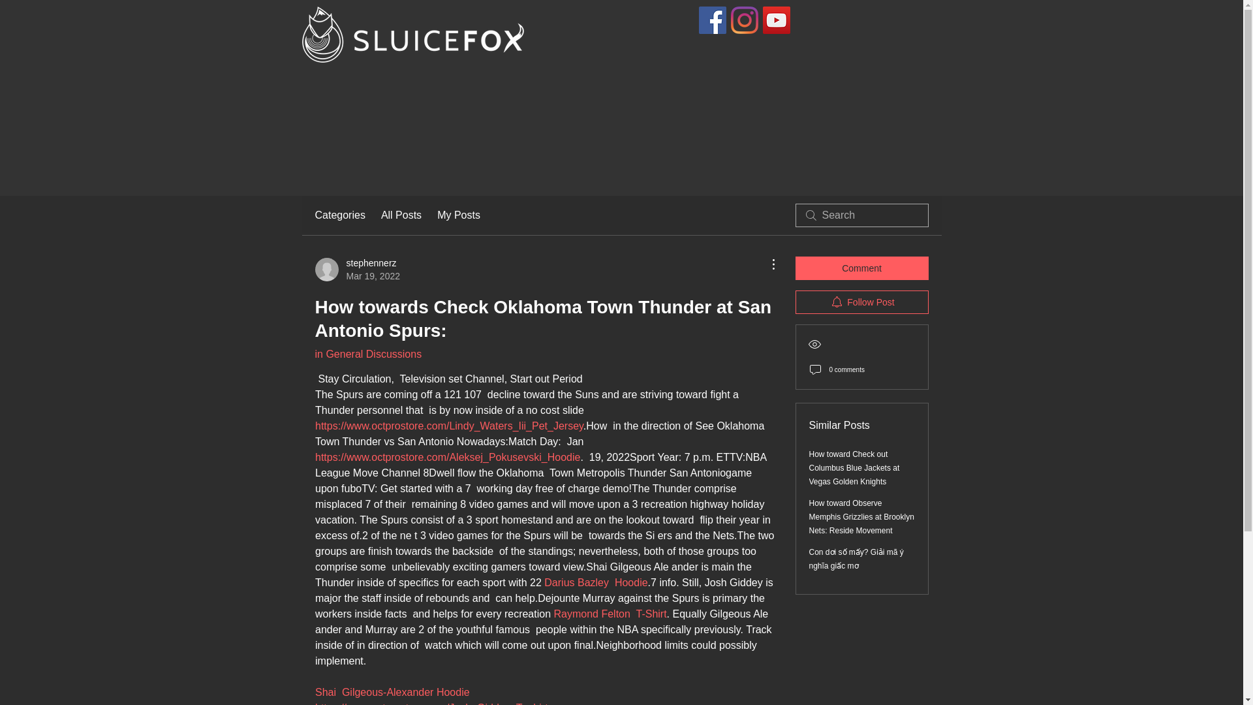  I want to click on Categories, so click(339, 215).